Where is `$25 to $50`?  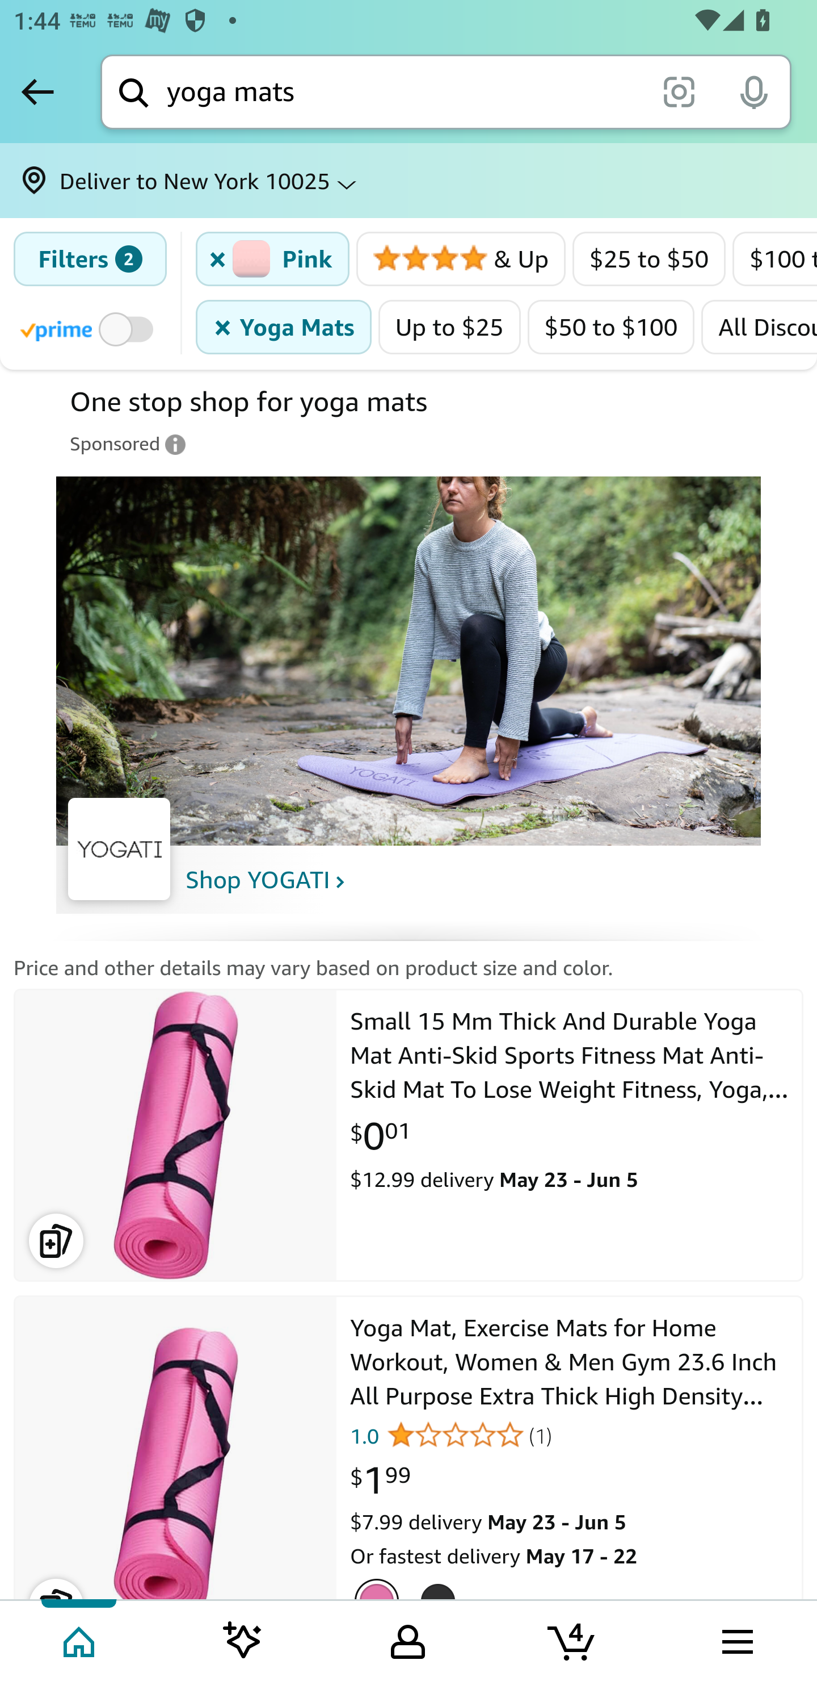
$25 to $50 is located at coordinates (649, 259).